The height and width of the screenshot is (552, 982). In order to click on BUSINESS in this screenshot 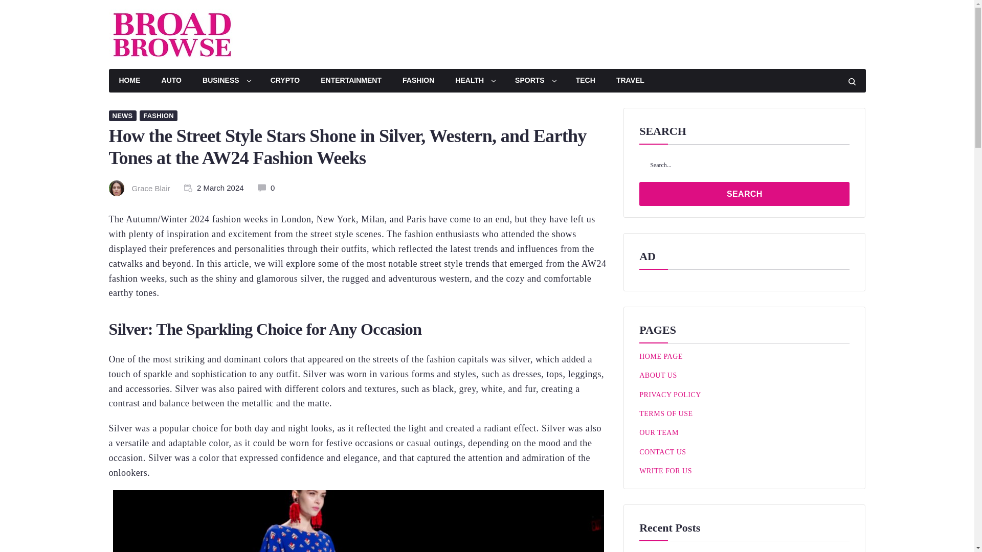, I will do `click(226, 81)`.